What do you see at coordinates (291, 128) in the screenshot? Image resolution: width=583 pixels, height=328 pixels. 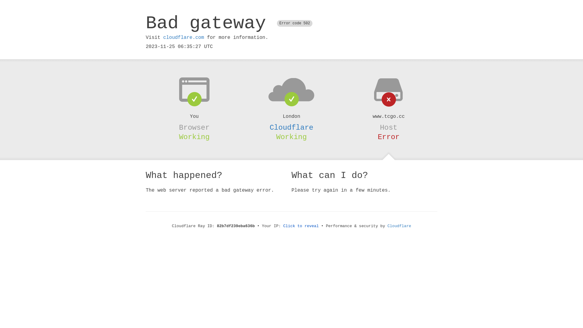 I see `Cloudflare` at bounding box center [291, 128].